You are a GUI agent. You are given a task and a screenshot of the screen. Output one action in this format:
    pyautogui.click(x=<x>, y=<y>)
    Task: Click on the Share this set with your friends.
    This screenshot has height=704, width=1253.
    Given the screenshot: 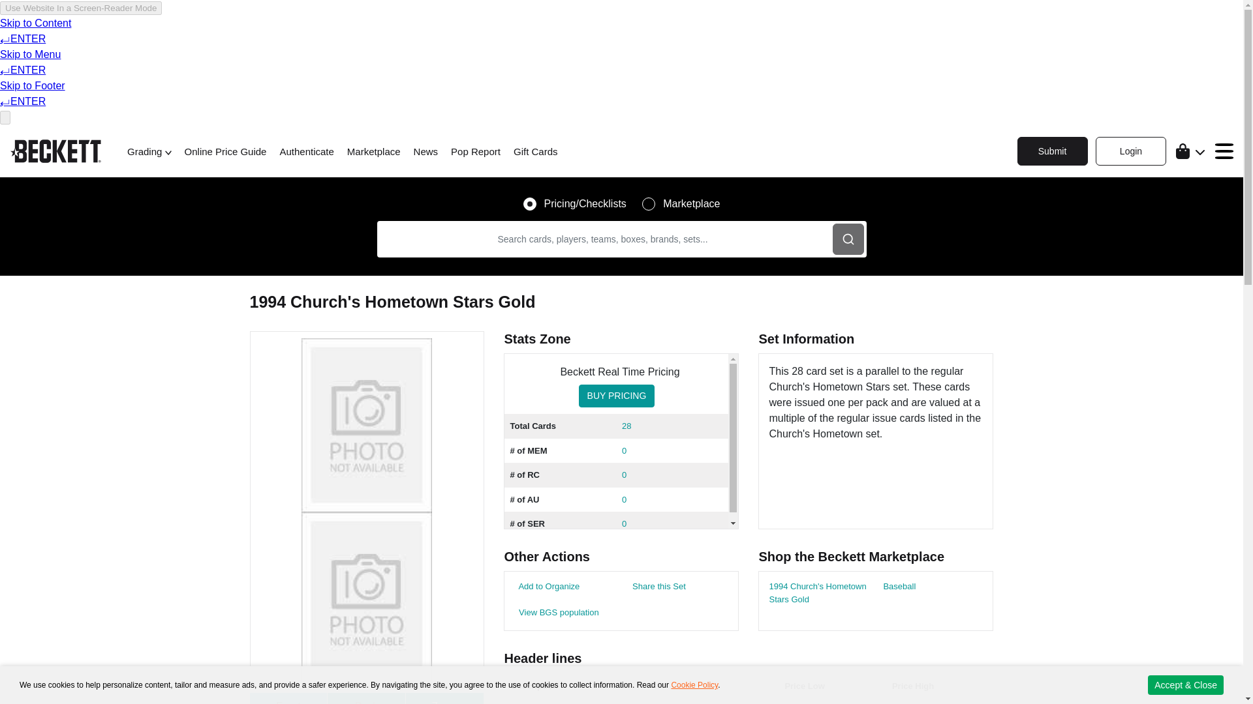 What is the action you would take?
    pyautogui.click(x=657, y=587)
    